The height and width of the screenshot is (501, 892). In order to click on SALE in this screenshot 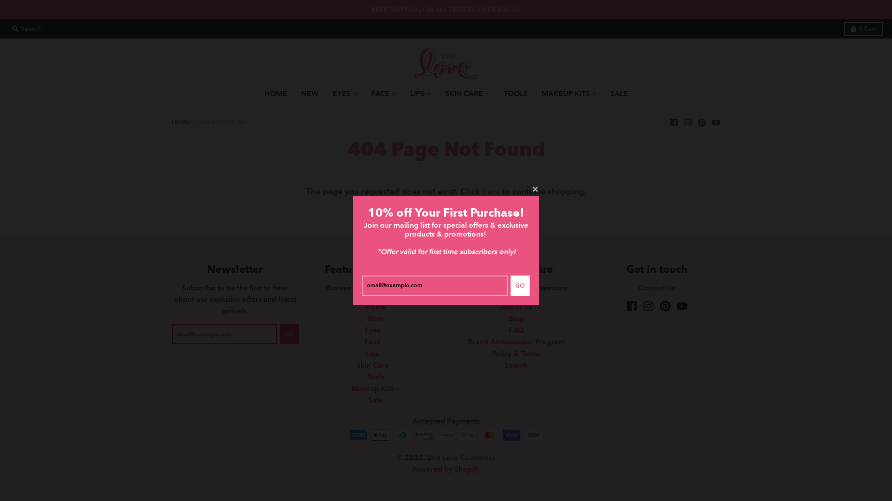, I will do `click(619, 94)`.